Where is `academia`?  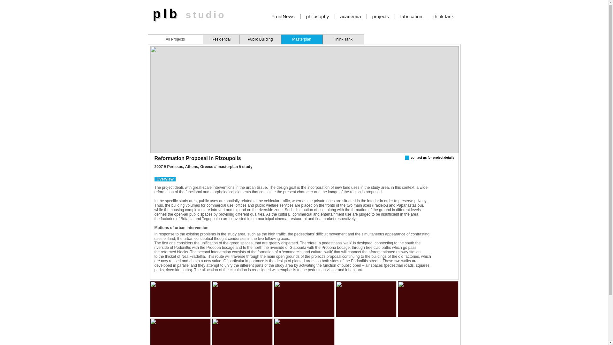
academia is located at coordinates (350, 17).